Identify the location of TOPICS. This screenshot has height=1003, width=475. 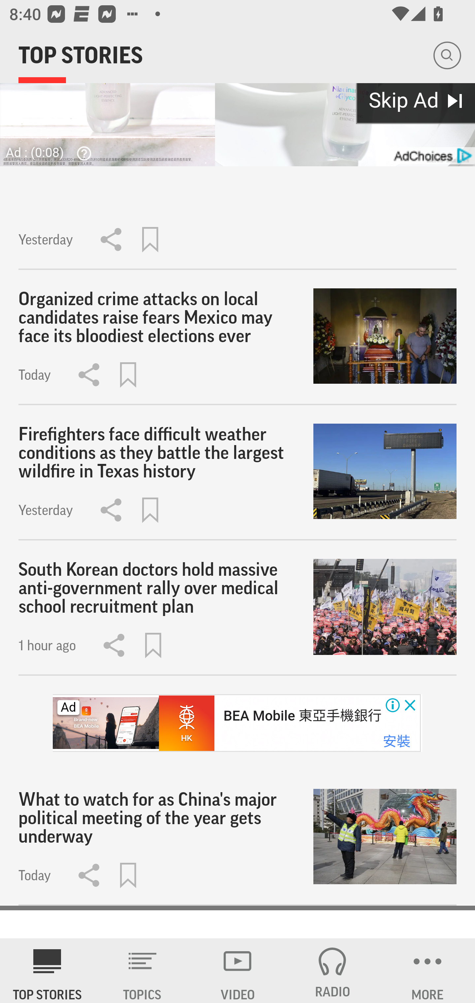
(142, 971).